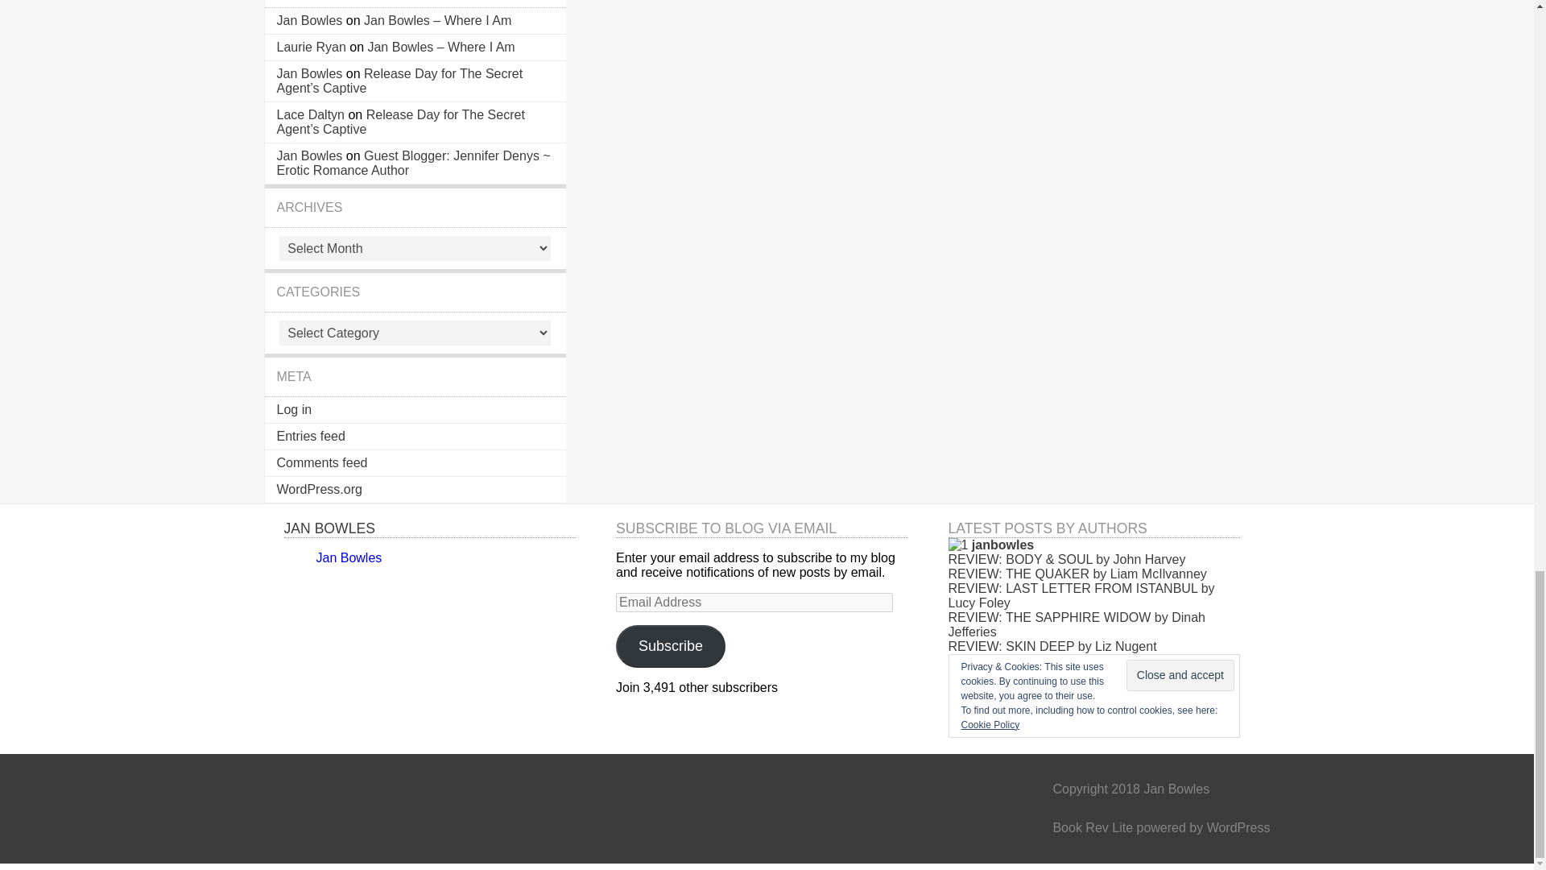  Describe the element at coordinates (309, 20) in the screenshot. I see `Jan Bowles` at that location.